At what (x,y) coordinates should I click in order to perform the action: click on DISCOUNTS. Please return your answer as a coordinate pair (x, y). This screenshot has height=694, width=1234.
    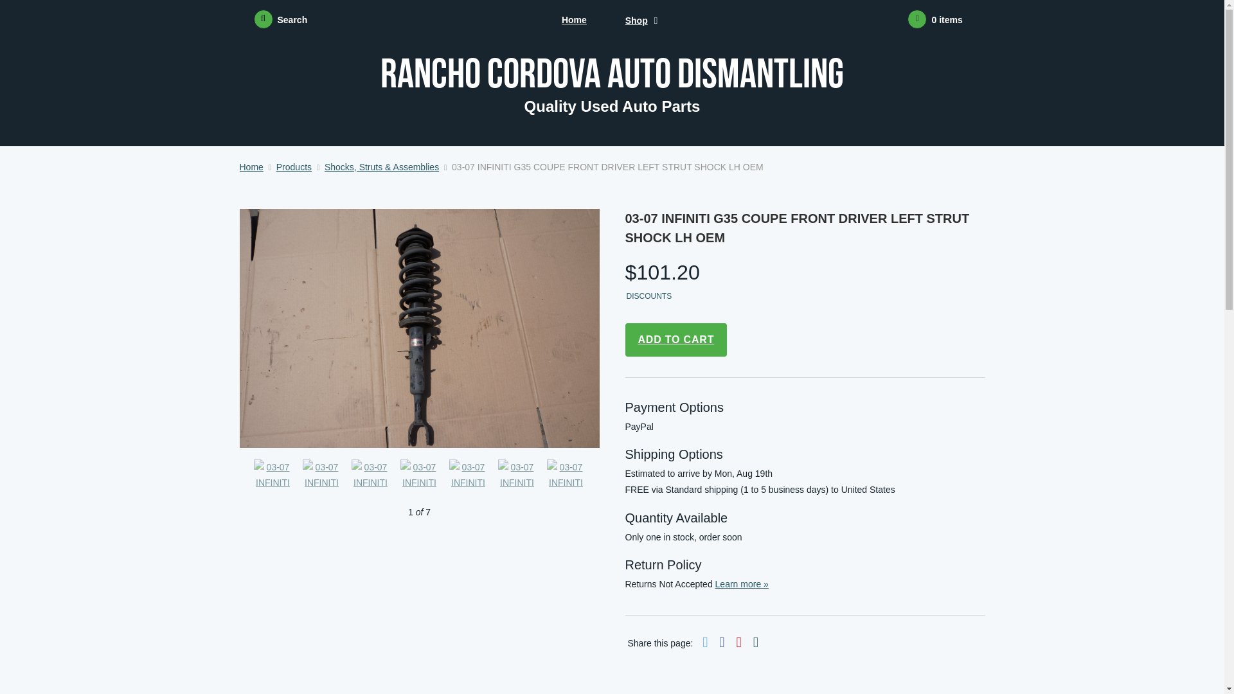
    Looking at the image, I should click on (648, 296).